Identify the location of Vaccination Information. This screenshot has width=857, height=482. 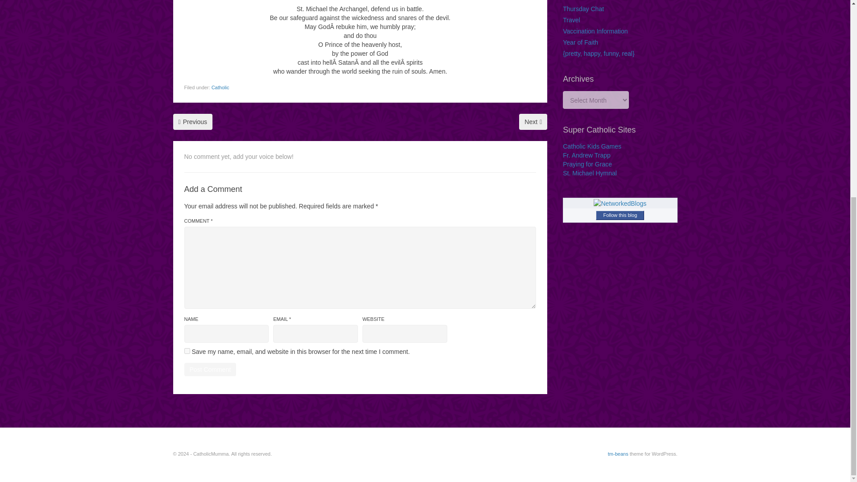
(595, 31).